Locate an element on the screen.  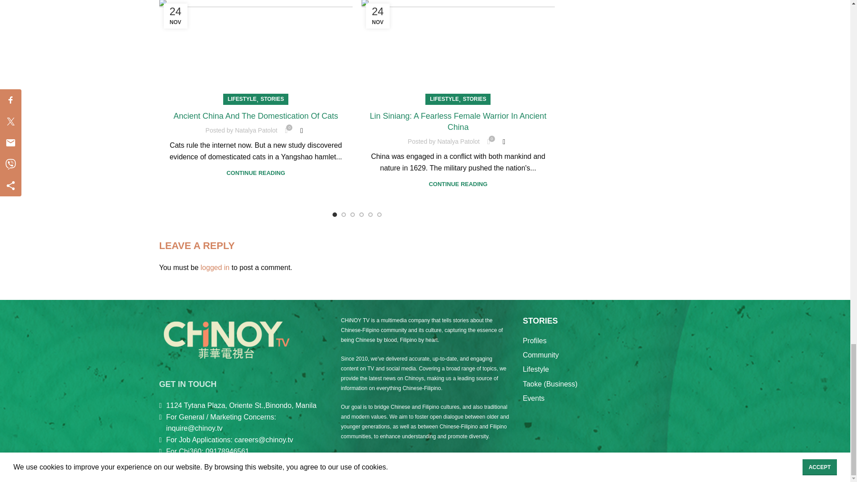
chinoy-tv-logo is located at coordinates (226, 339).